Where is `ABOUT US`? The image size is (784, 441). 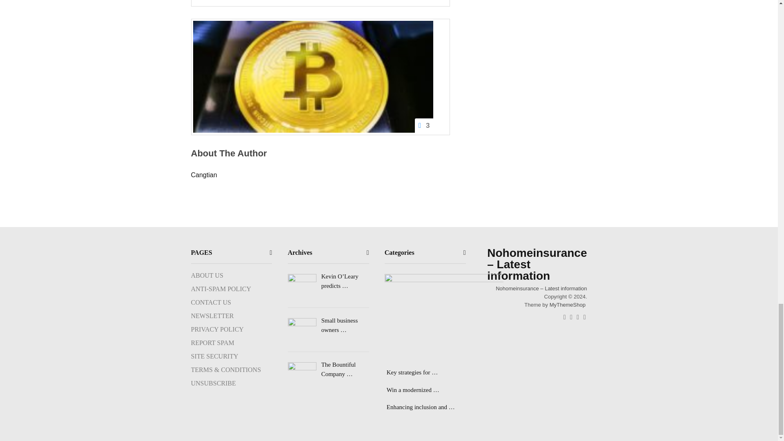 ABOUT US is located at coordinates (207, 275).